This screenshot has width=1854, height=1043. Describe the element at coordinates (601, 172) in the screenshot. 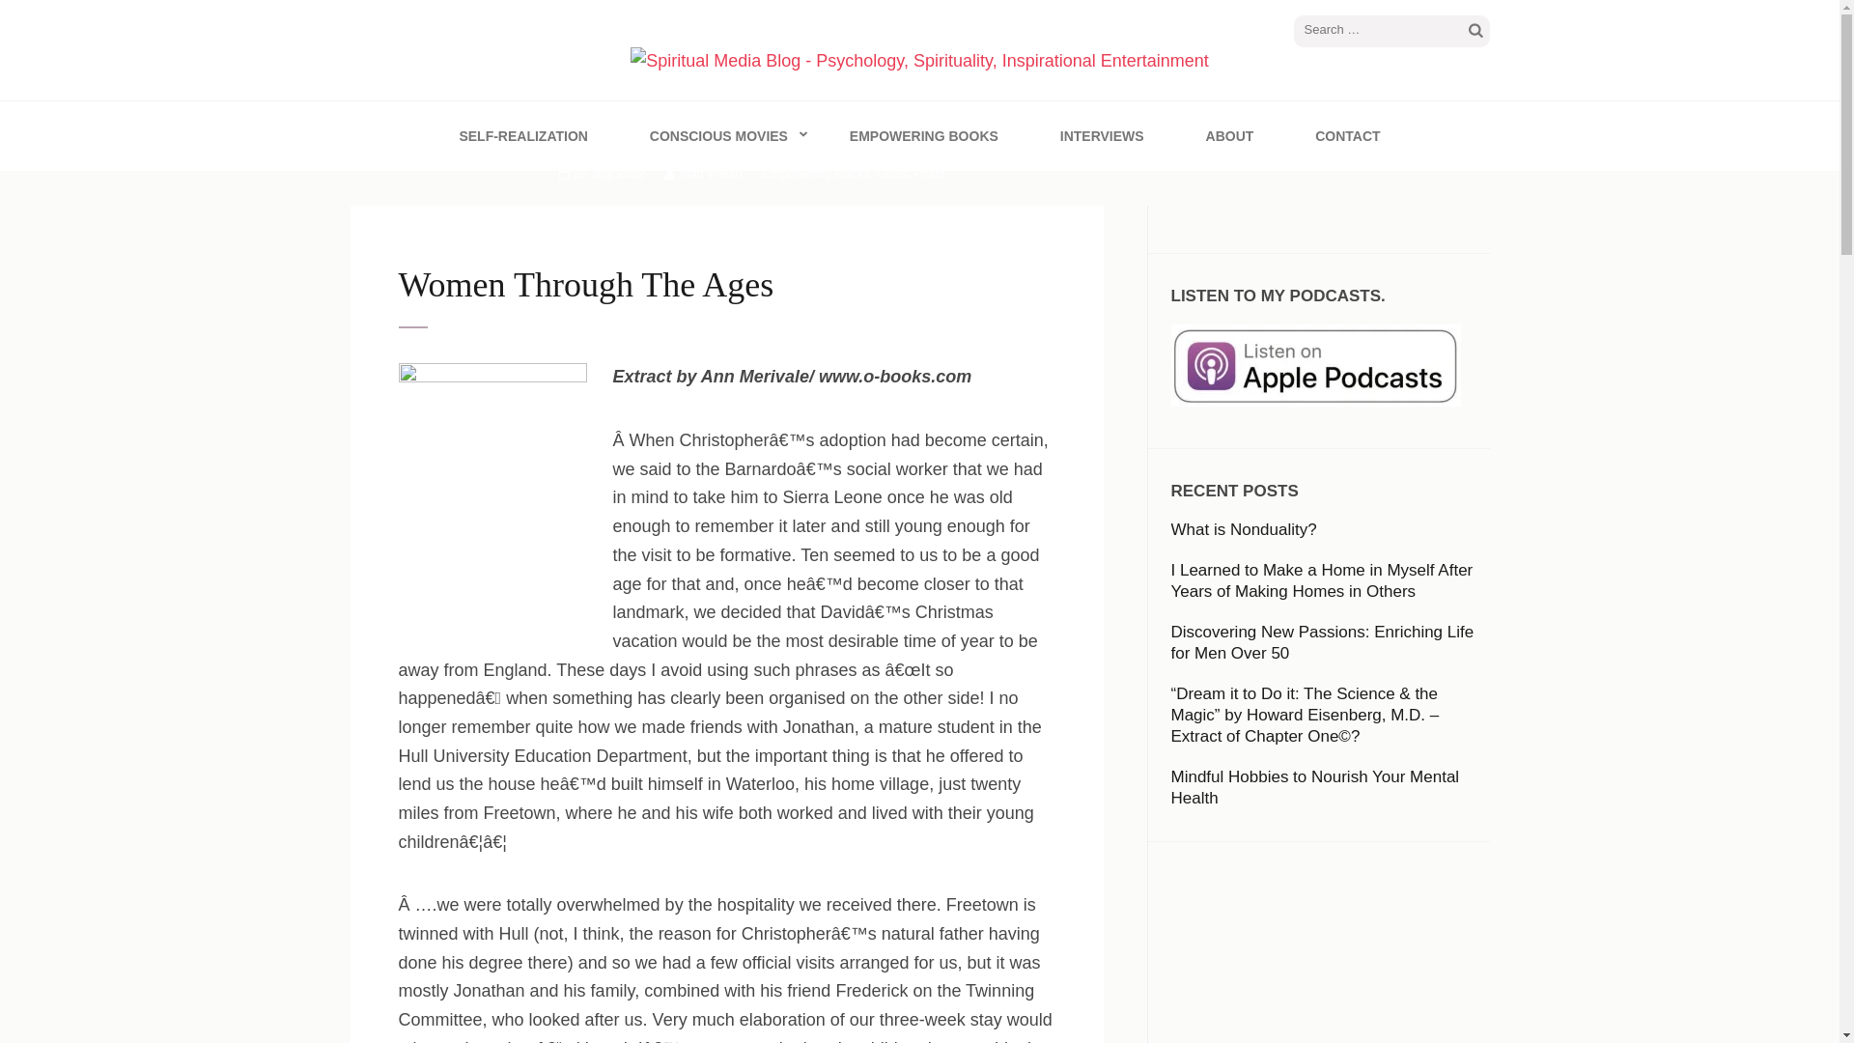

I see `26 July 2022` at that location.